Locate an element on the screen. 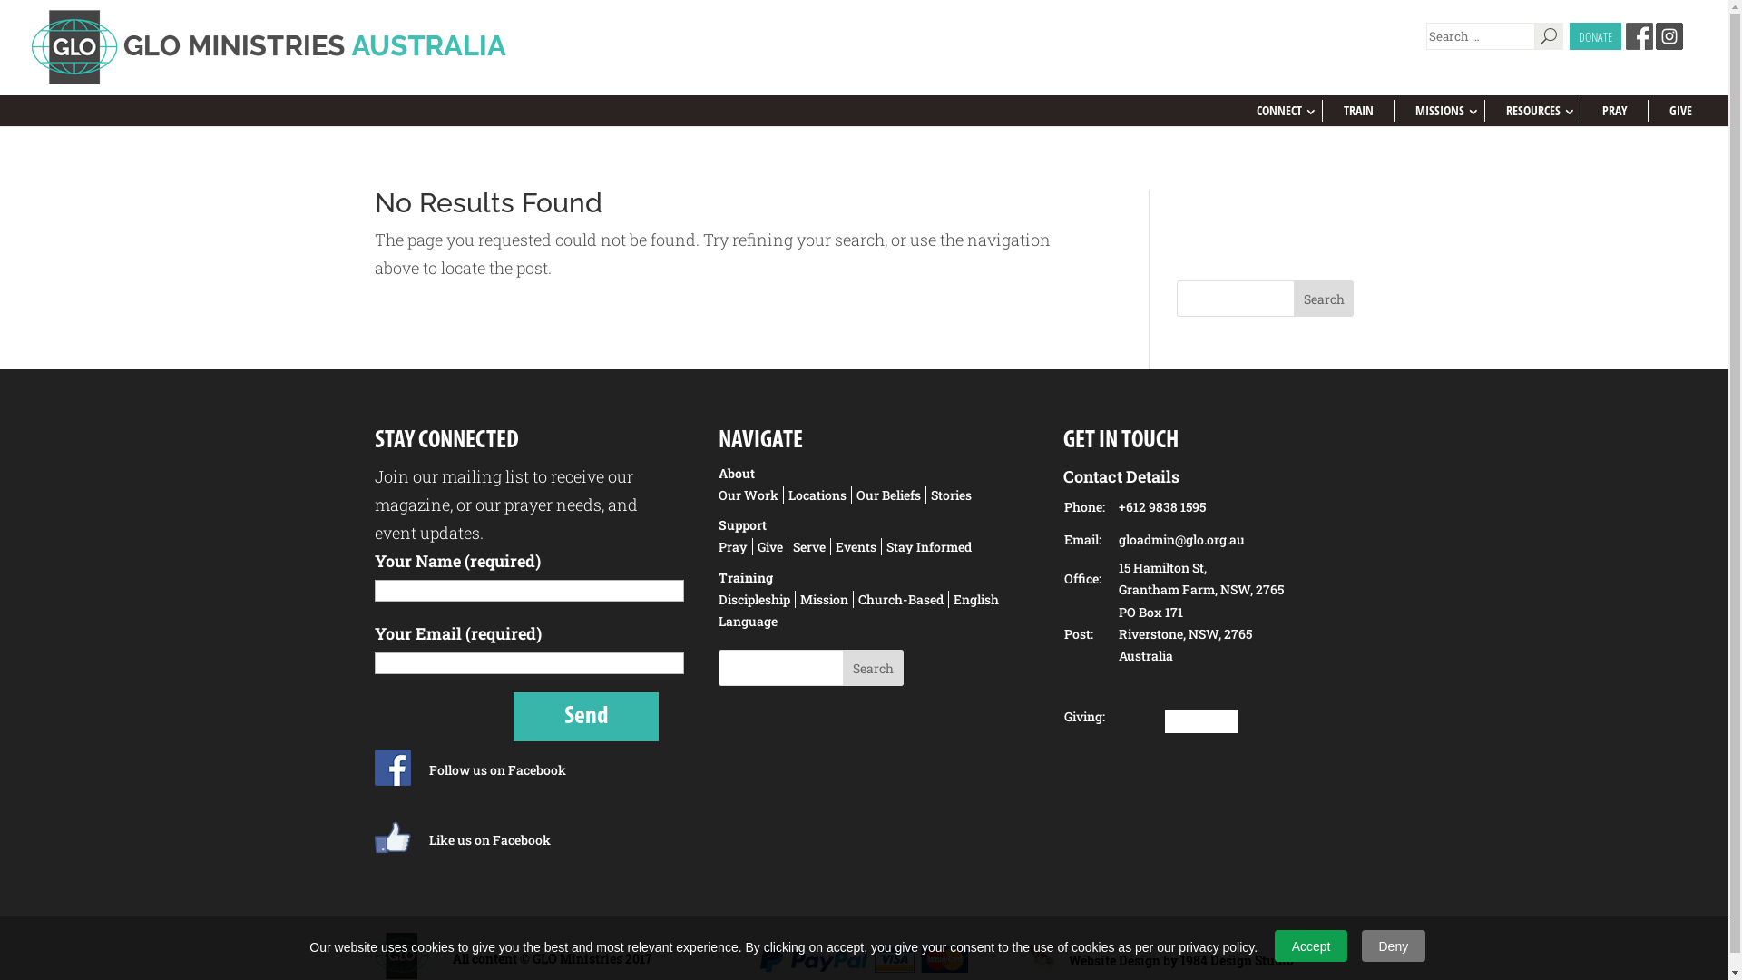 This screenshot has height=980, width=1742. Give is located at coordinates (771, 546).